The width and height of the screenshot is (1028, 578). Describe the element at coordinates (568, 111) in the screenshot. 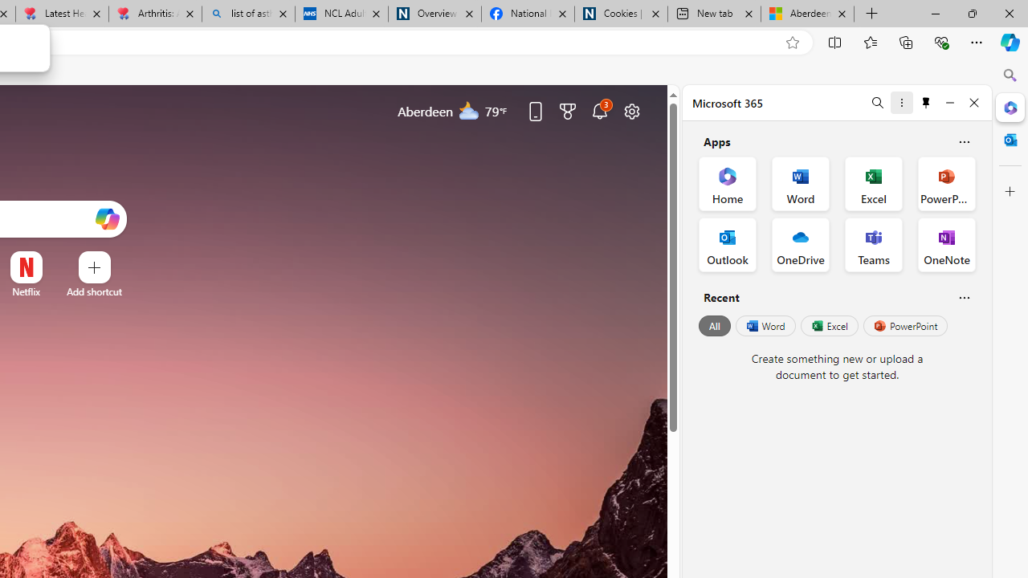

I see `Microsoft rewards` at that location.